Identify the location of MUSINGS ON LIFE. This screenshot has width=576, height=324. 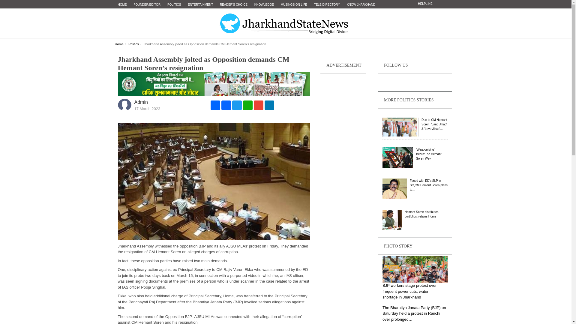
(294, 5).